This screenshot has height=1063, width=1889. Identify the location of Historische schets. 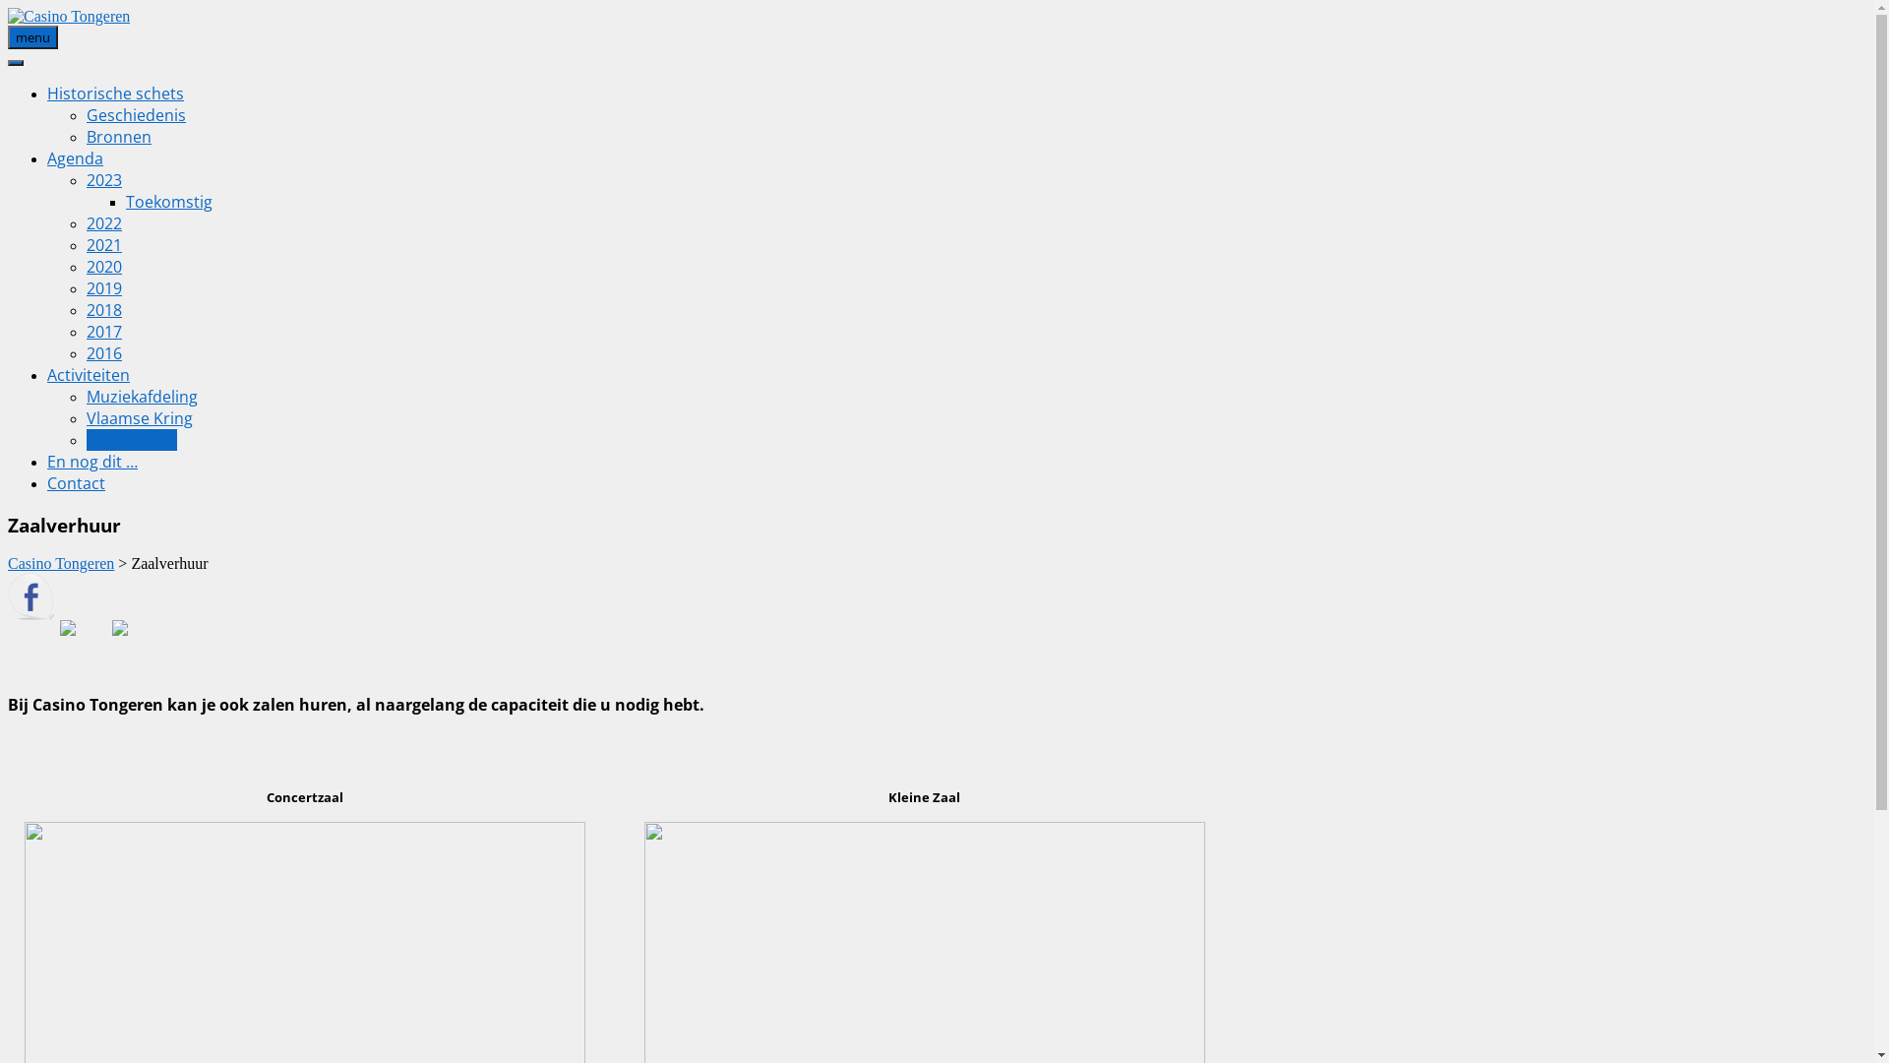
(116, 94).